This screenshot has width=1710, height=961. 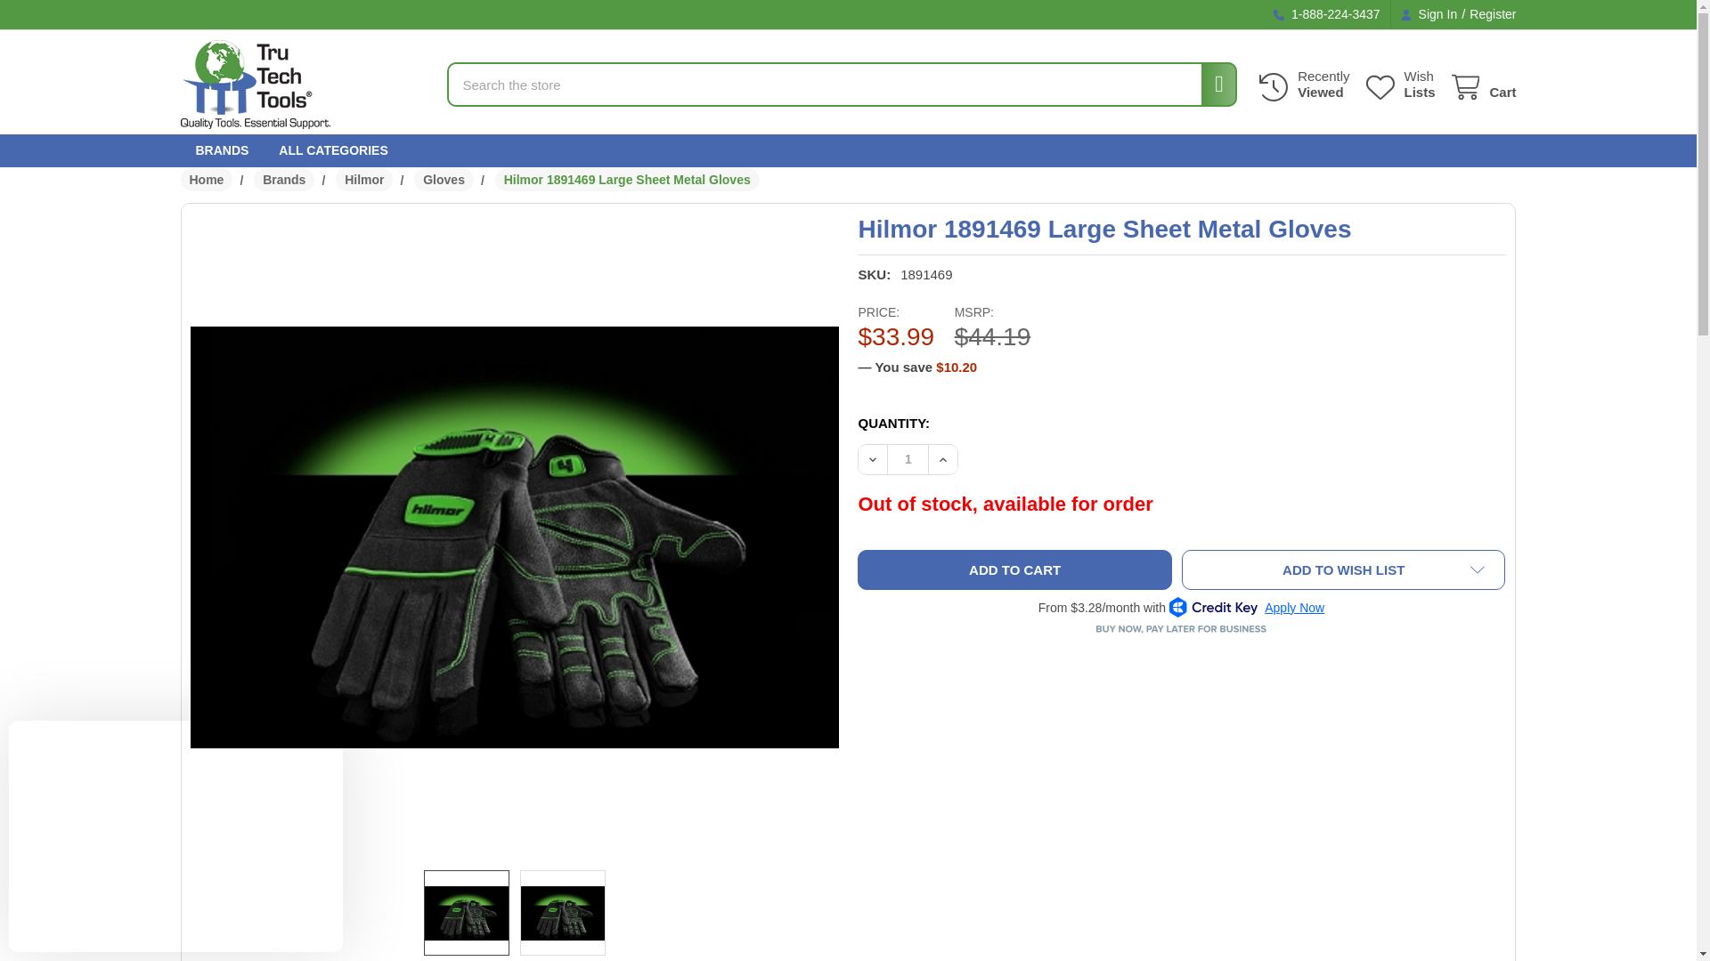 What do you see at coordinates (1302, 85) in the screenshot?
I see `Add to Cart` at bounding box center [1302, 85].